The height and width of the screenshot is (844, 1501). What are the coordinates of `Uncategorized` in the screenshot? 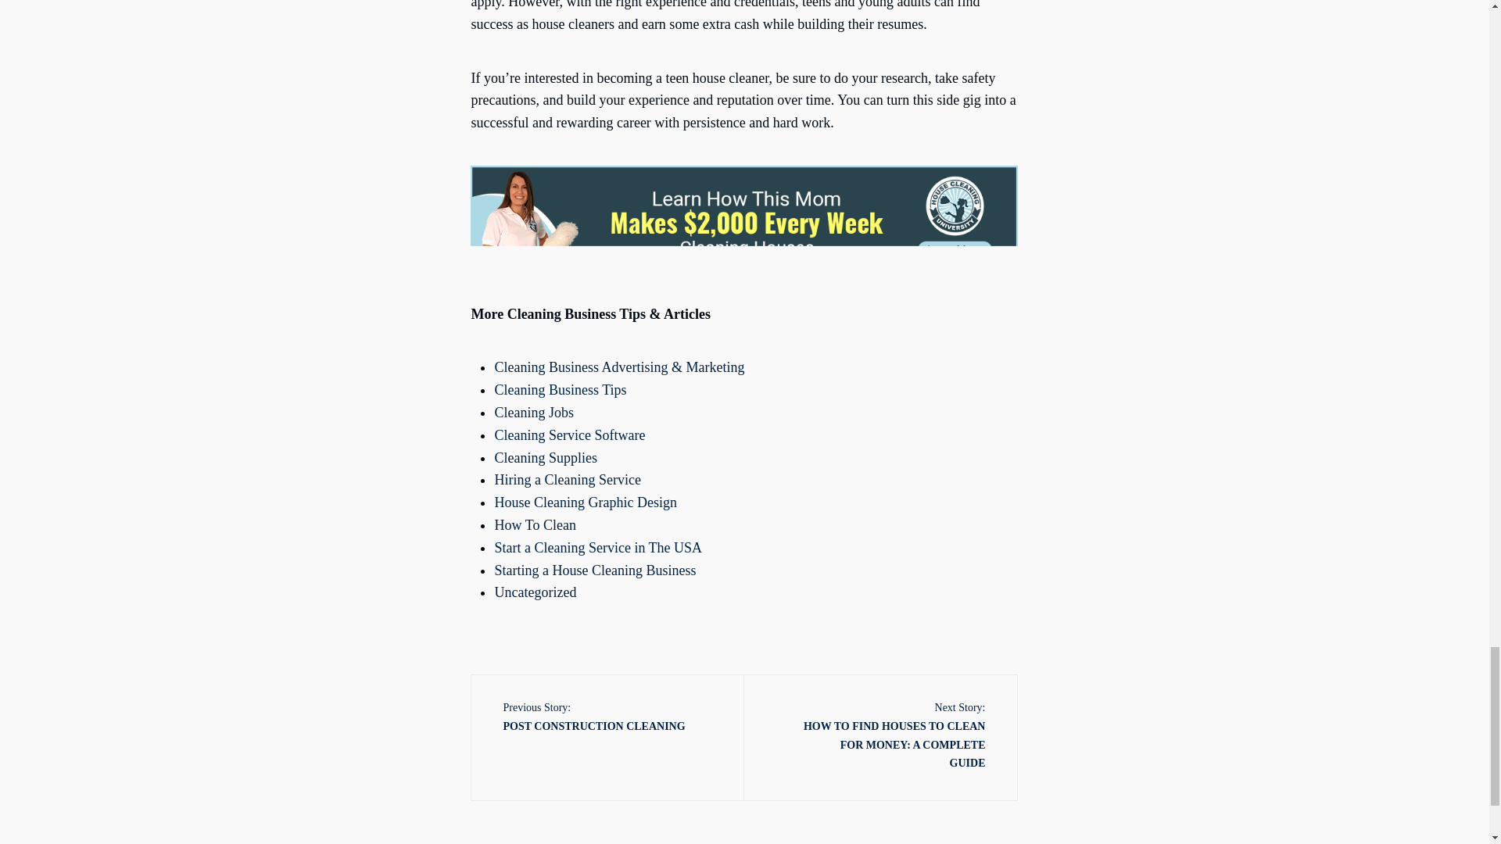 It's located at (560, 389).